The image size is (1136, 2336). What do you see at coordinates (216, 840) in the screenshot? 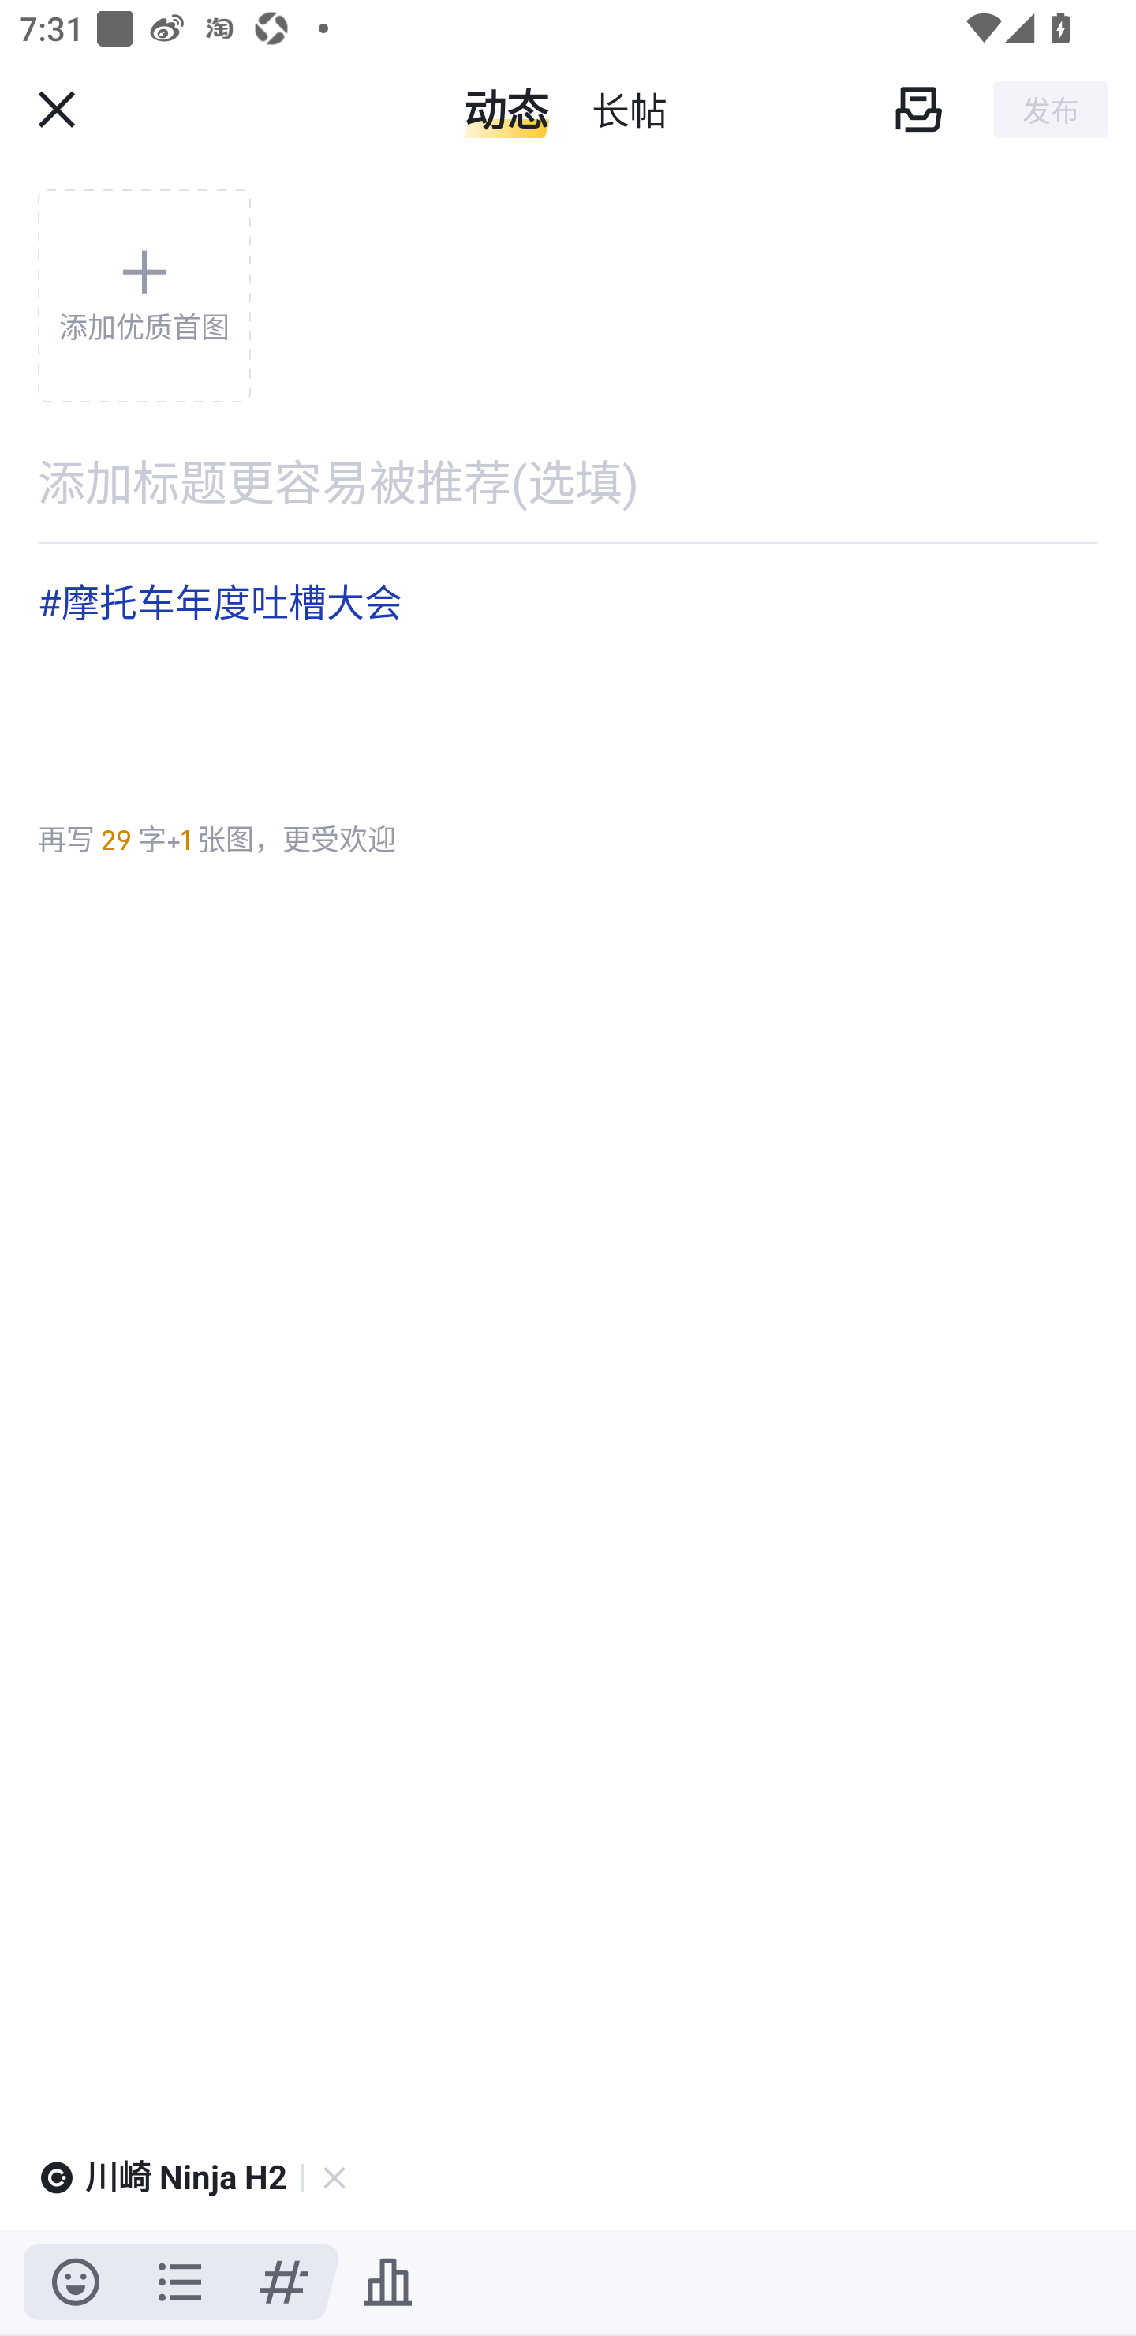
I see `再写 29 字+1 张图，更受欢迎` at bounding box center [216, 840].